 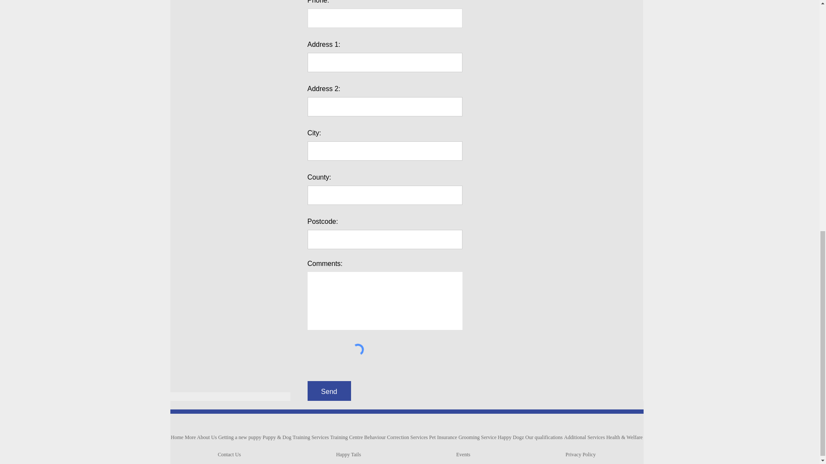 I want to click on Send, so click(x=329, y=392).